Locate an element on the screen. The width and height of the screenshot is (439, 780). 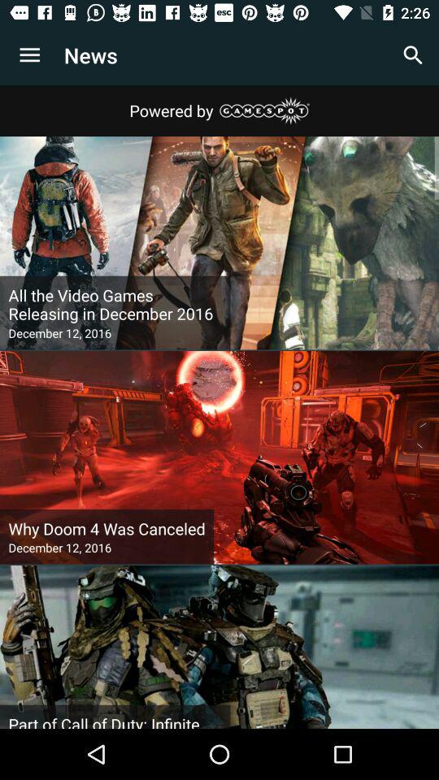
flip to all the video is located at coordinates (115, 305).